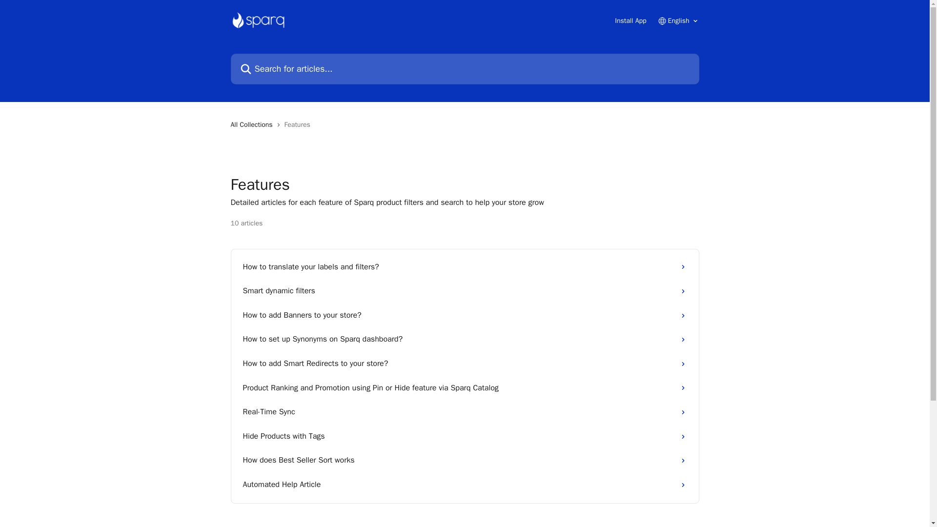 Image resolution: width=937 pixels, height=527 pixels. Describe the element at coordinates (465, 437) in the screenshot. I see `Hide Products with Tags` at that location.